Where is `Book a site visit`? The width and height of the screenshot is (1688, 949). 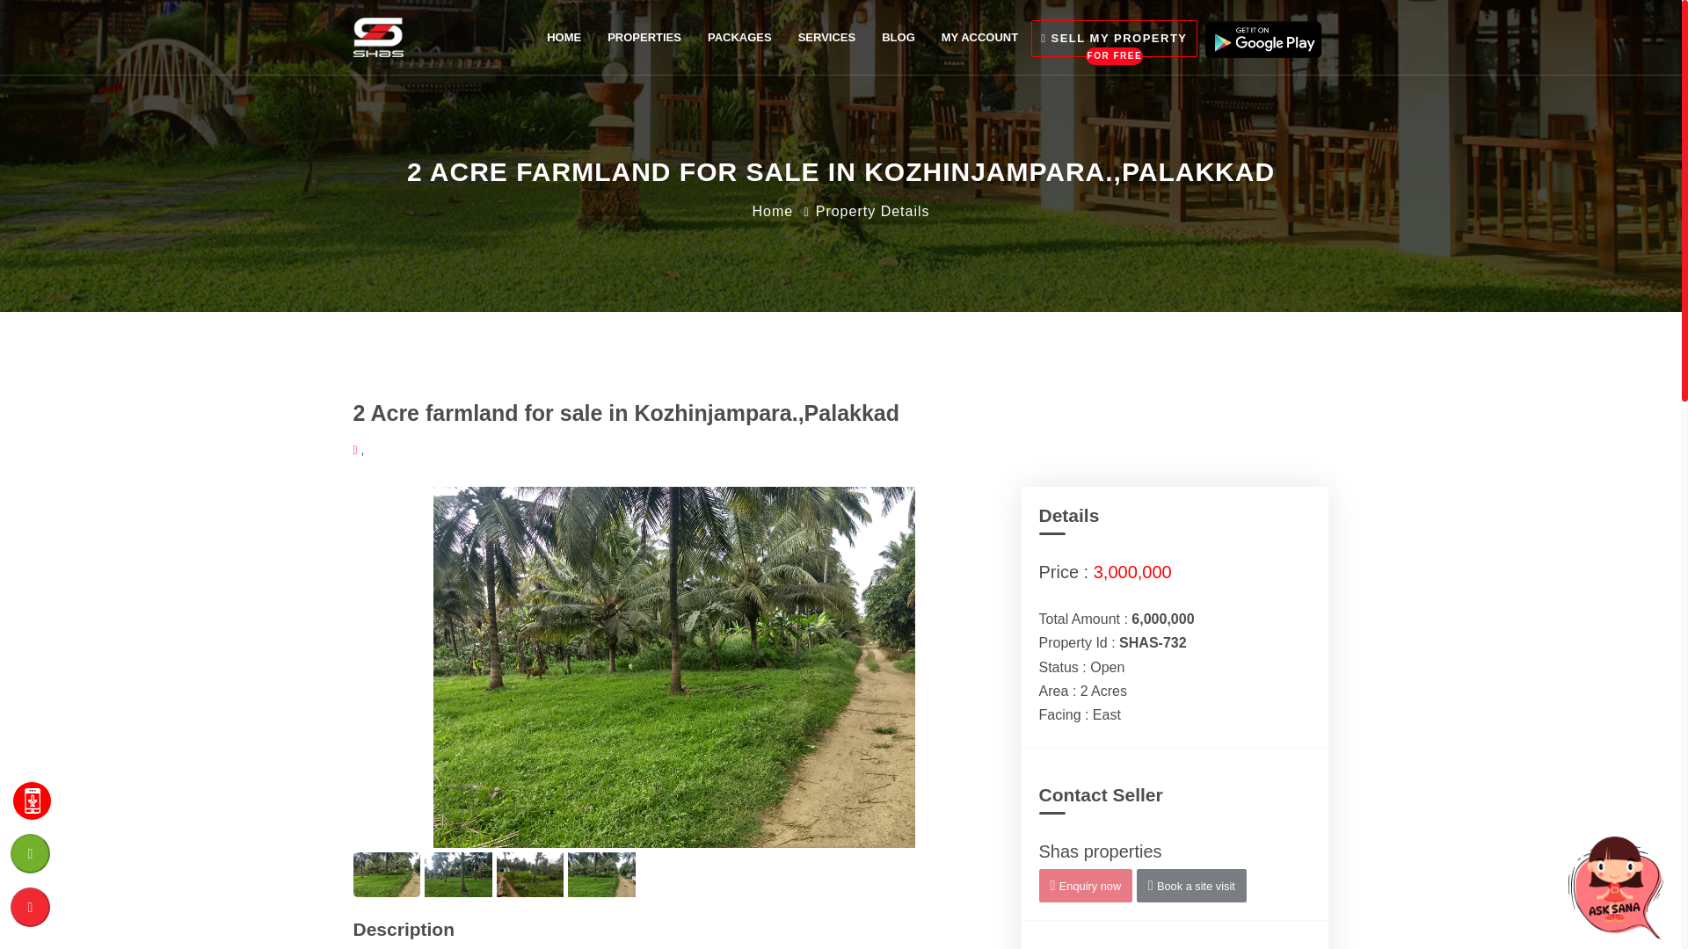 Book a site visit is located at coordinates (979, 37).